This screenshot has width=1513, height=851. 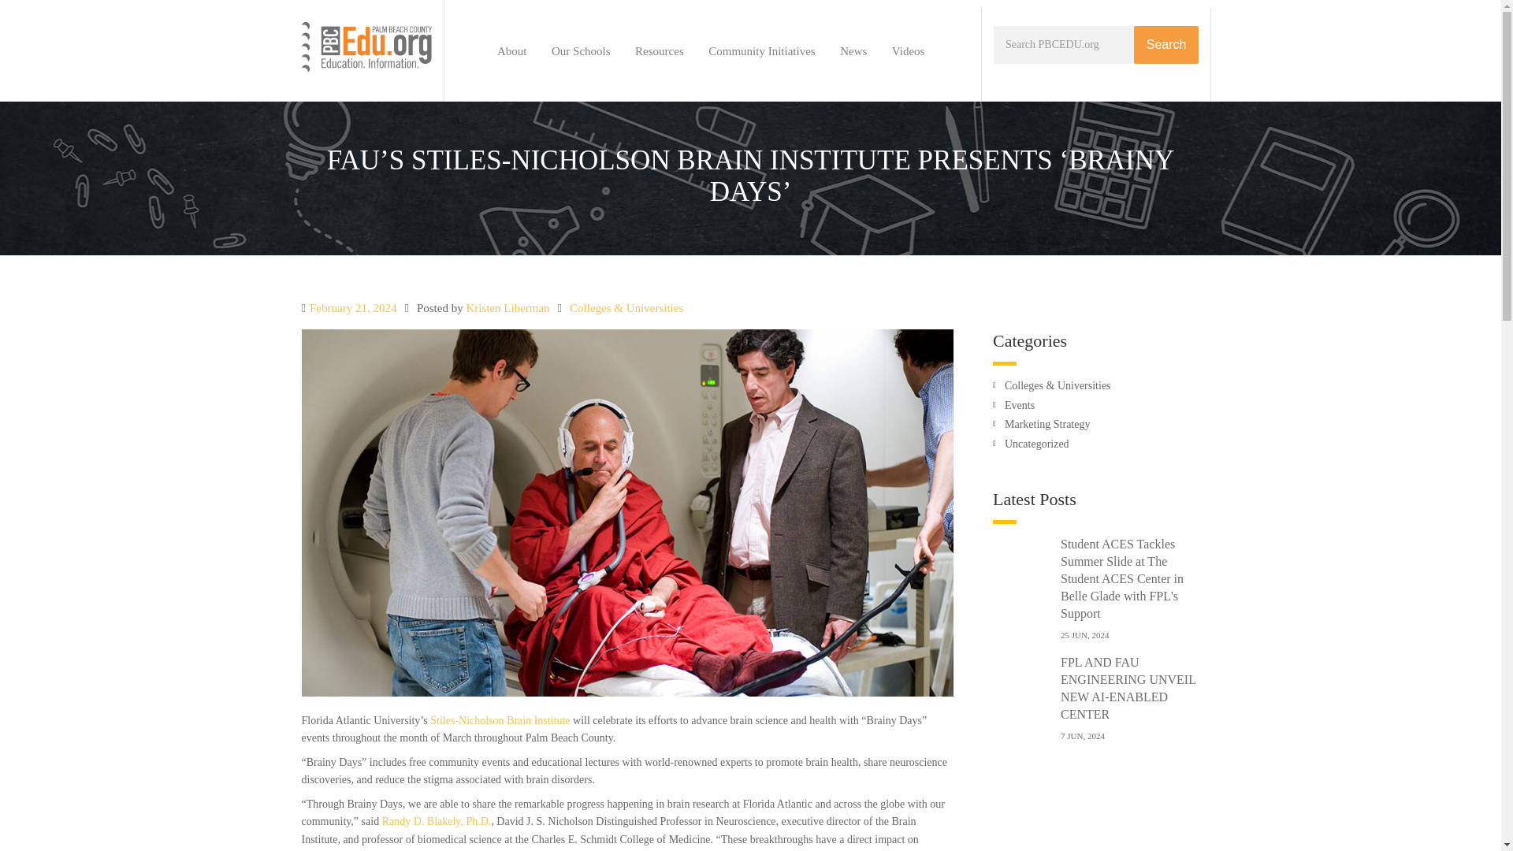 What do you see at coordinates (659, 50) in the screenshot?
I see `Resources` at bounding box center [659, 50].